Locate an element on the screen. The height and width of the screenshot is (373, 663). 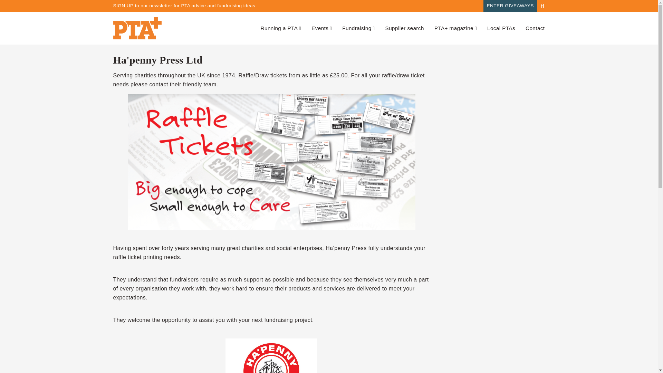
Contact is located at coordinates (535, 28).